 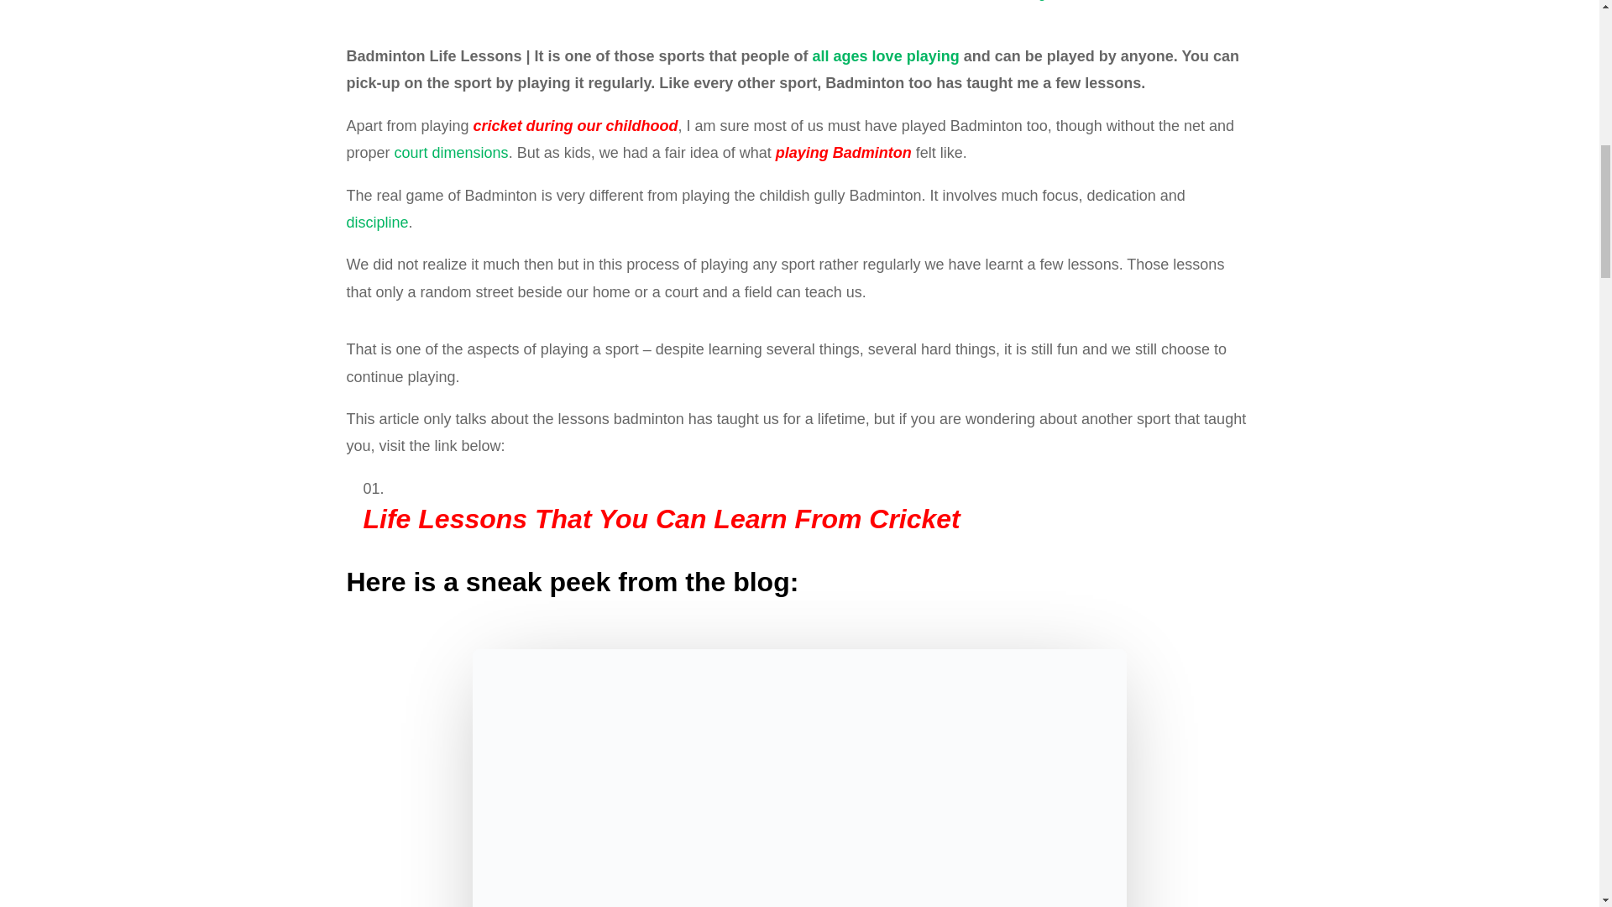 I want to click on playing Badminton, so click(x=843, y=153).